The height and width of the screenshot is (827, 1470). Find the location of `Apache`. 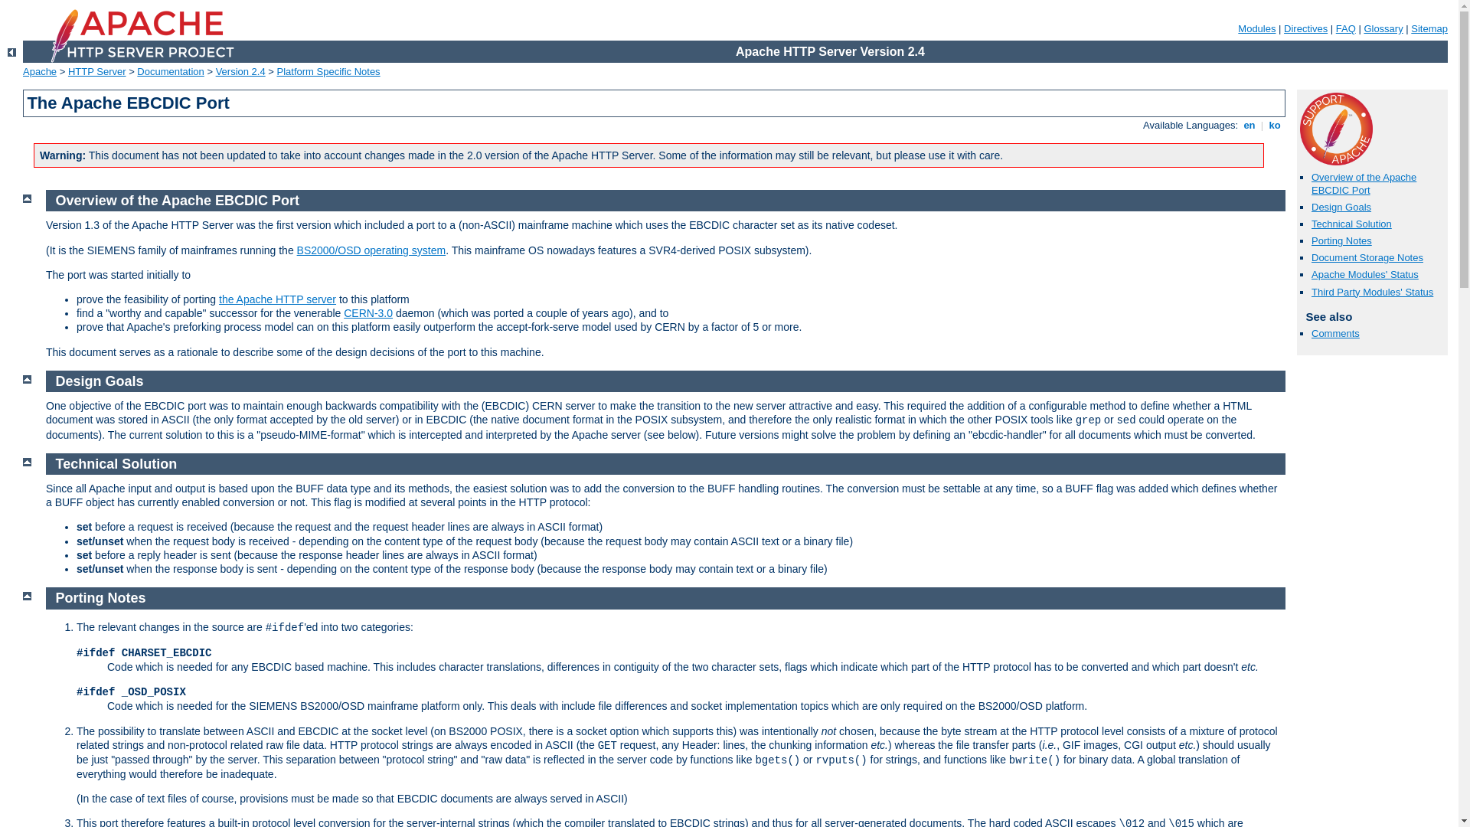

Apache is located at coordinates (40, 72).